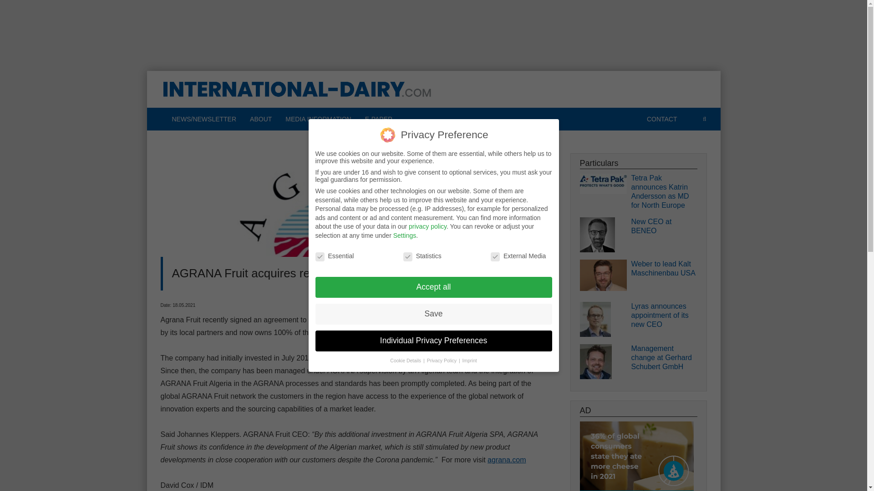  Describe the element at coordinates (664, 316) in the screenshot. I see `Lyras announces appointment of its new CEO` at that location.